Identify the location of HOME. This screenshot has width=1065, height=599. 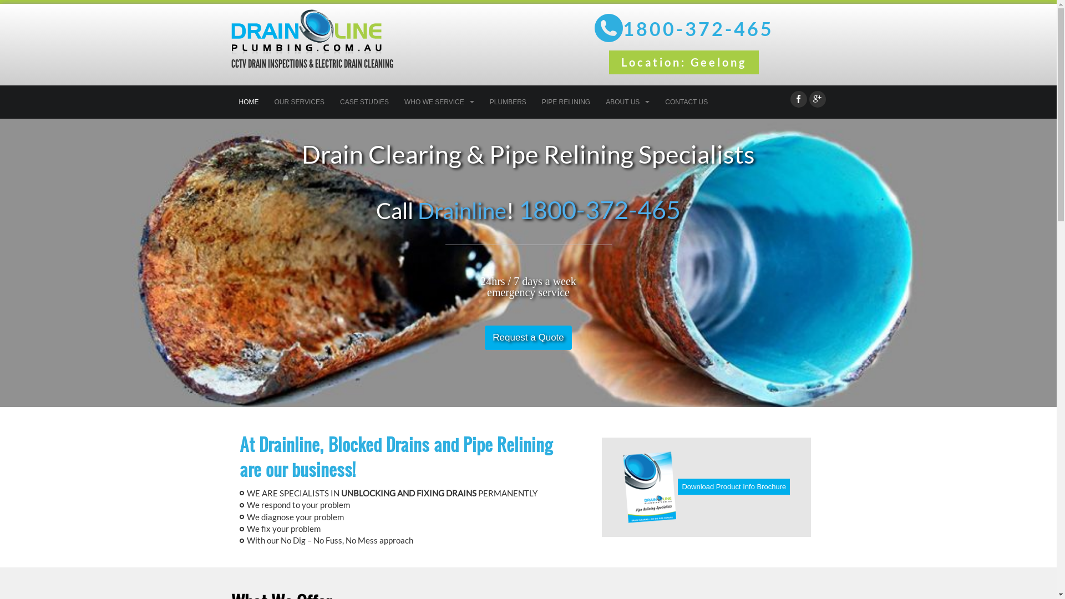
(248, 102).